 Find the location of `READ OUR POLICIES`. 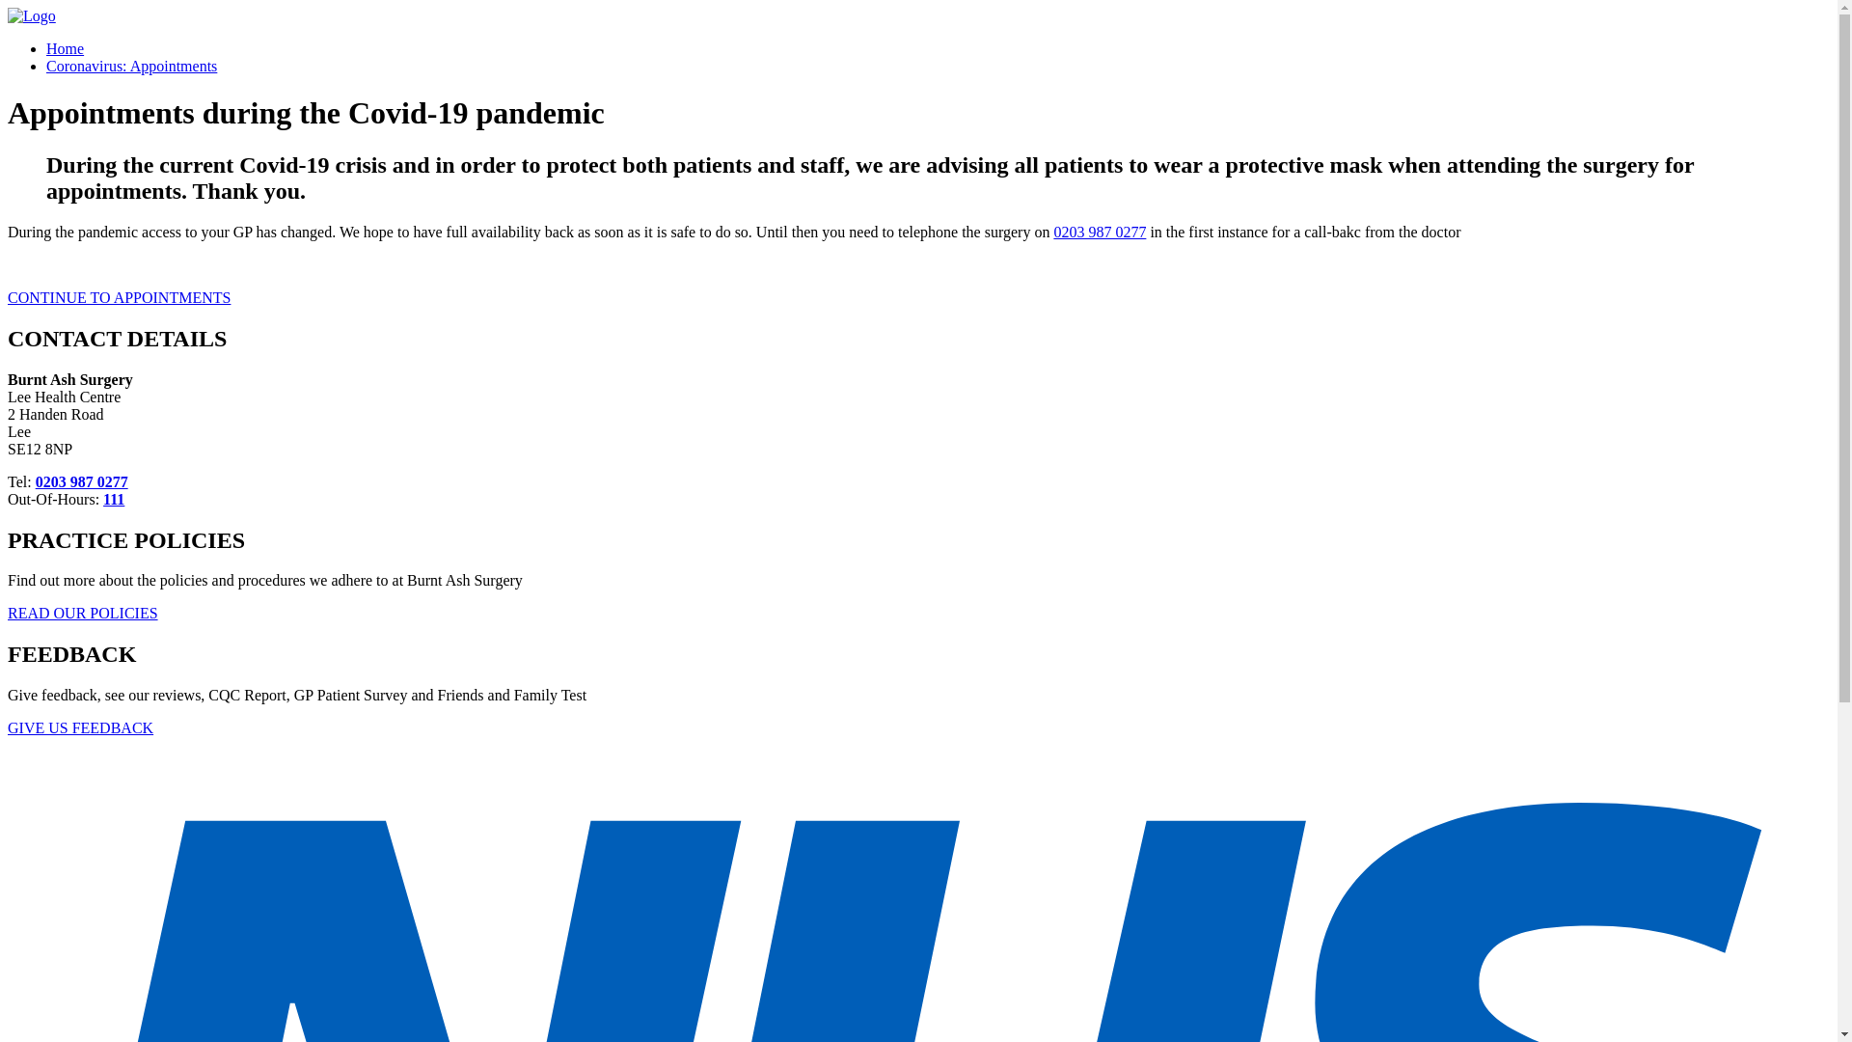

READ OUR POLICIES is located at coordinates (82, 613).